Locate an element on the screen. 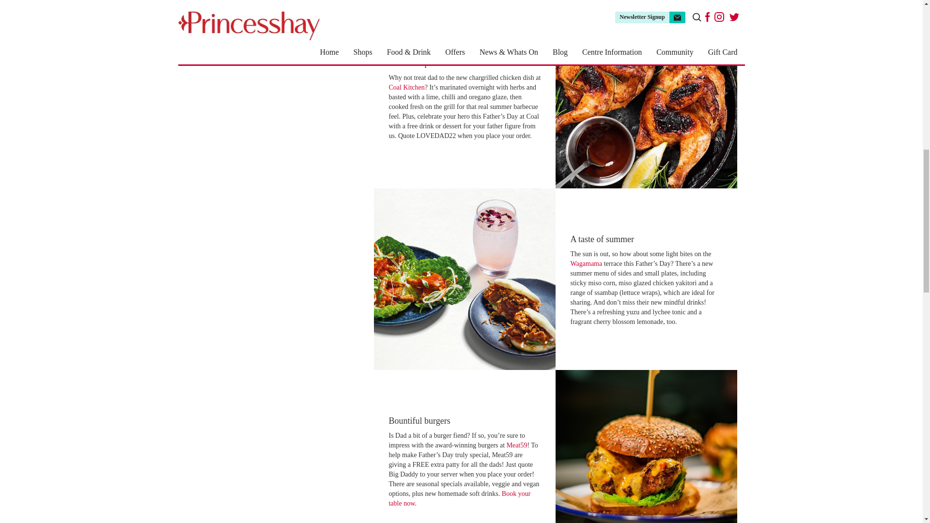 This screenshot has width=930, height=523. Meat59 is located at coordinates (517, 445).